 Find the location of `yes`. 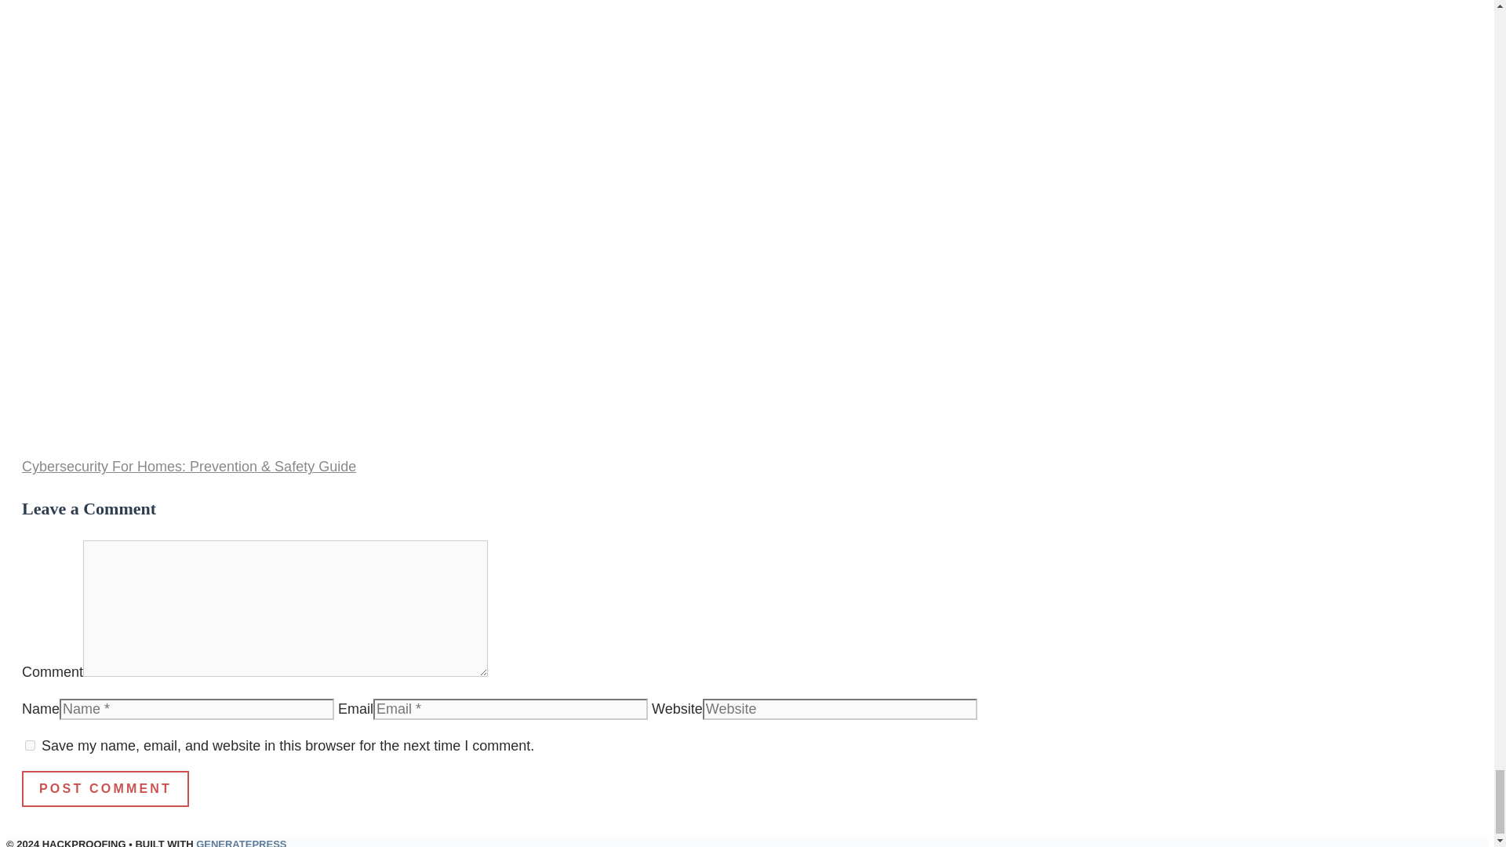

yes is located at coordinates (30, 745).